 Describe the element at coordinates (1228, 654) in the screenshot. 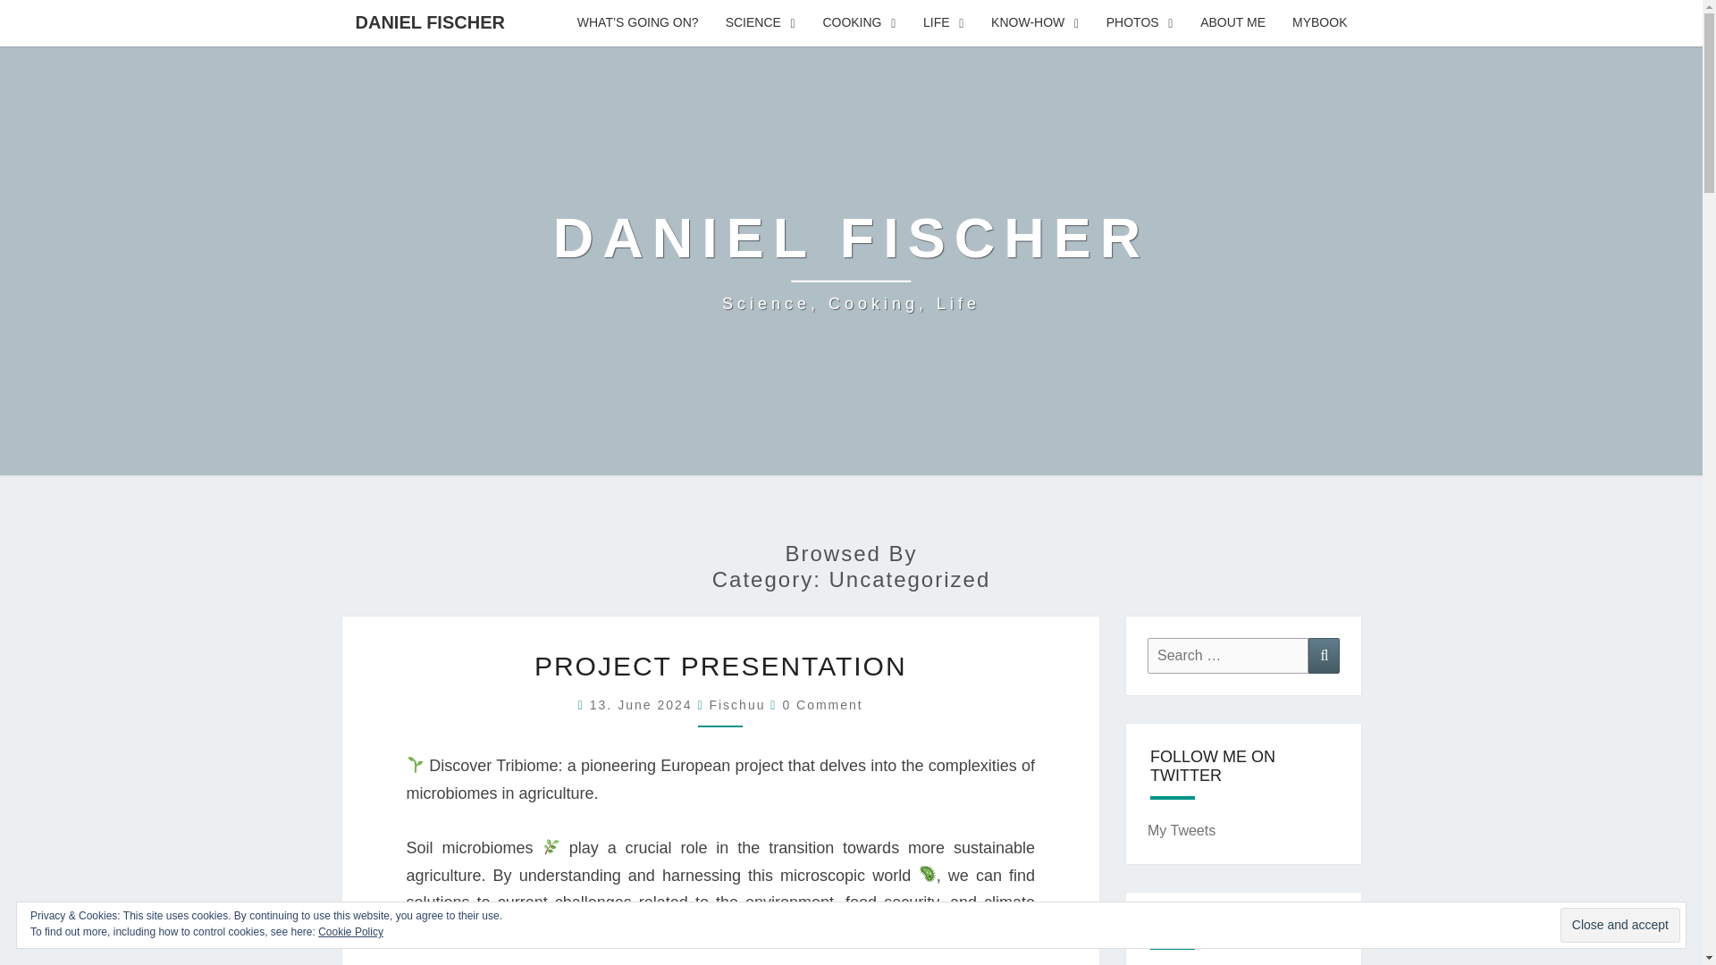

I see `Search for:` at that location.